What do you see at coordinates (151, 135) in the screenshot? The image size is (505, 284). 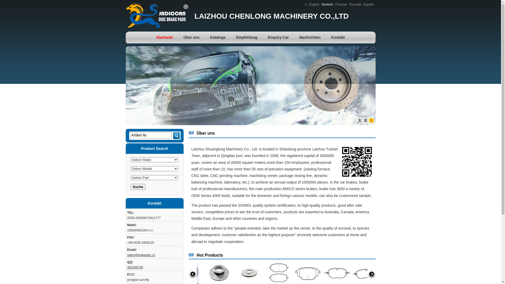 I see `Artikel Nr.` at bounding box center [151, 135].